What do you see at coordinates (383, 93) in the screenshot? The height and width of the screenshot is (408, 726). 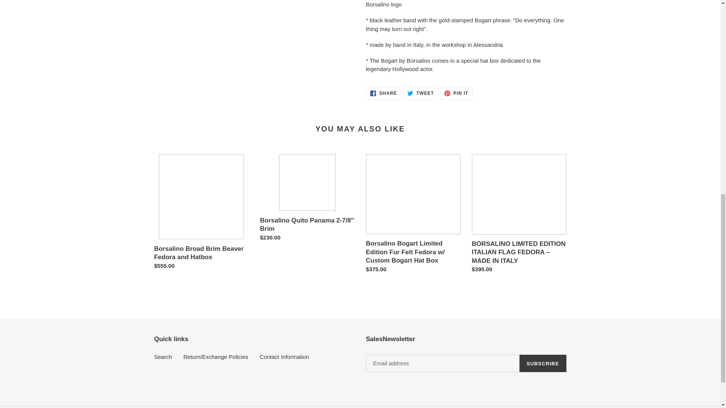 I see `Search` at bounding box center [383, 93].